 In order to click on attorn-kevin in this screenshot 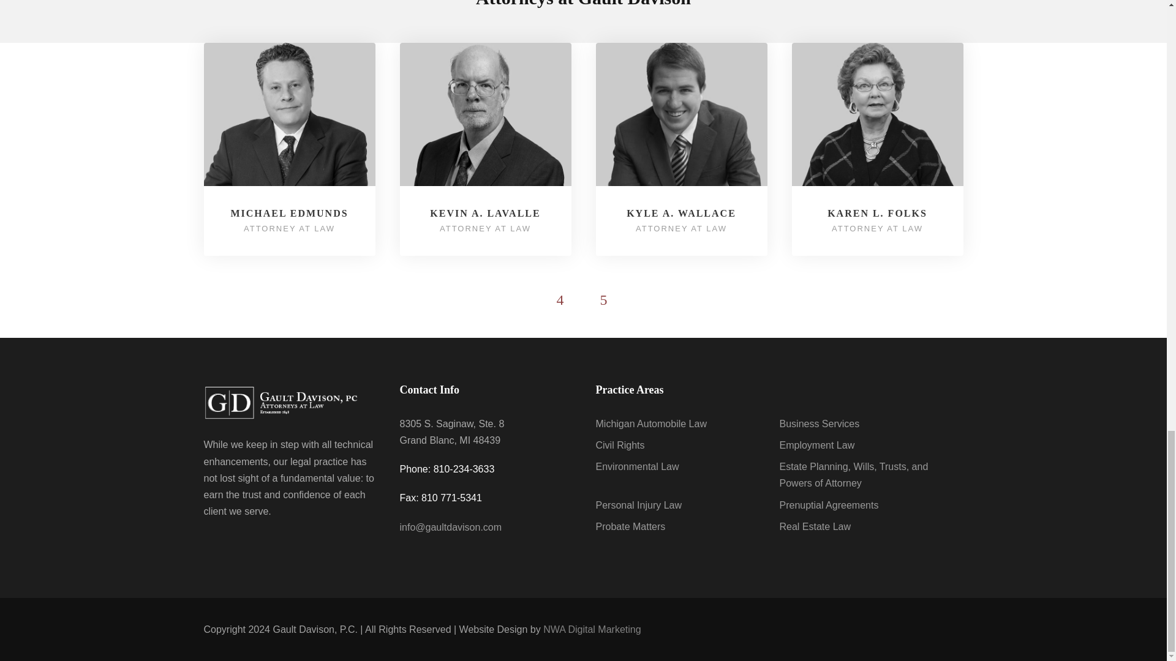, I will do `click(485, 114)`.